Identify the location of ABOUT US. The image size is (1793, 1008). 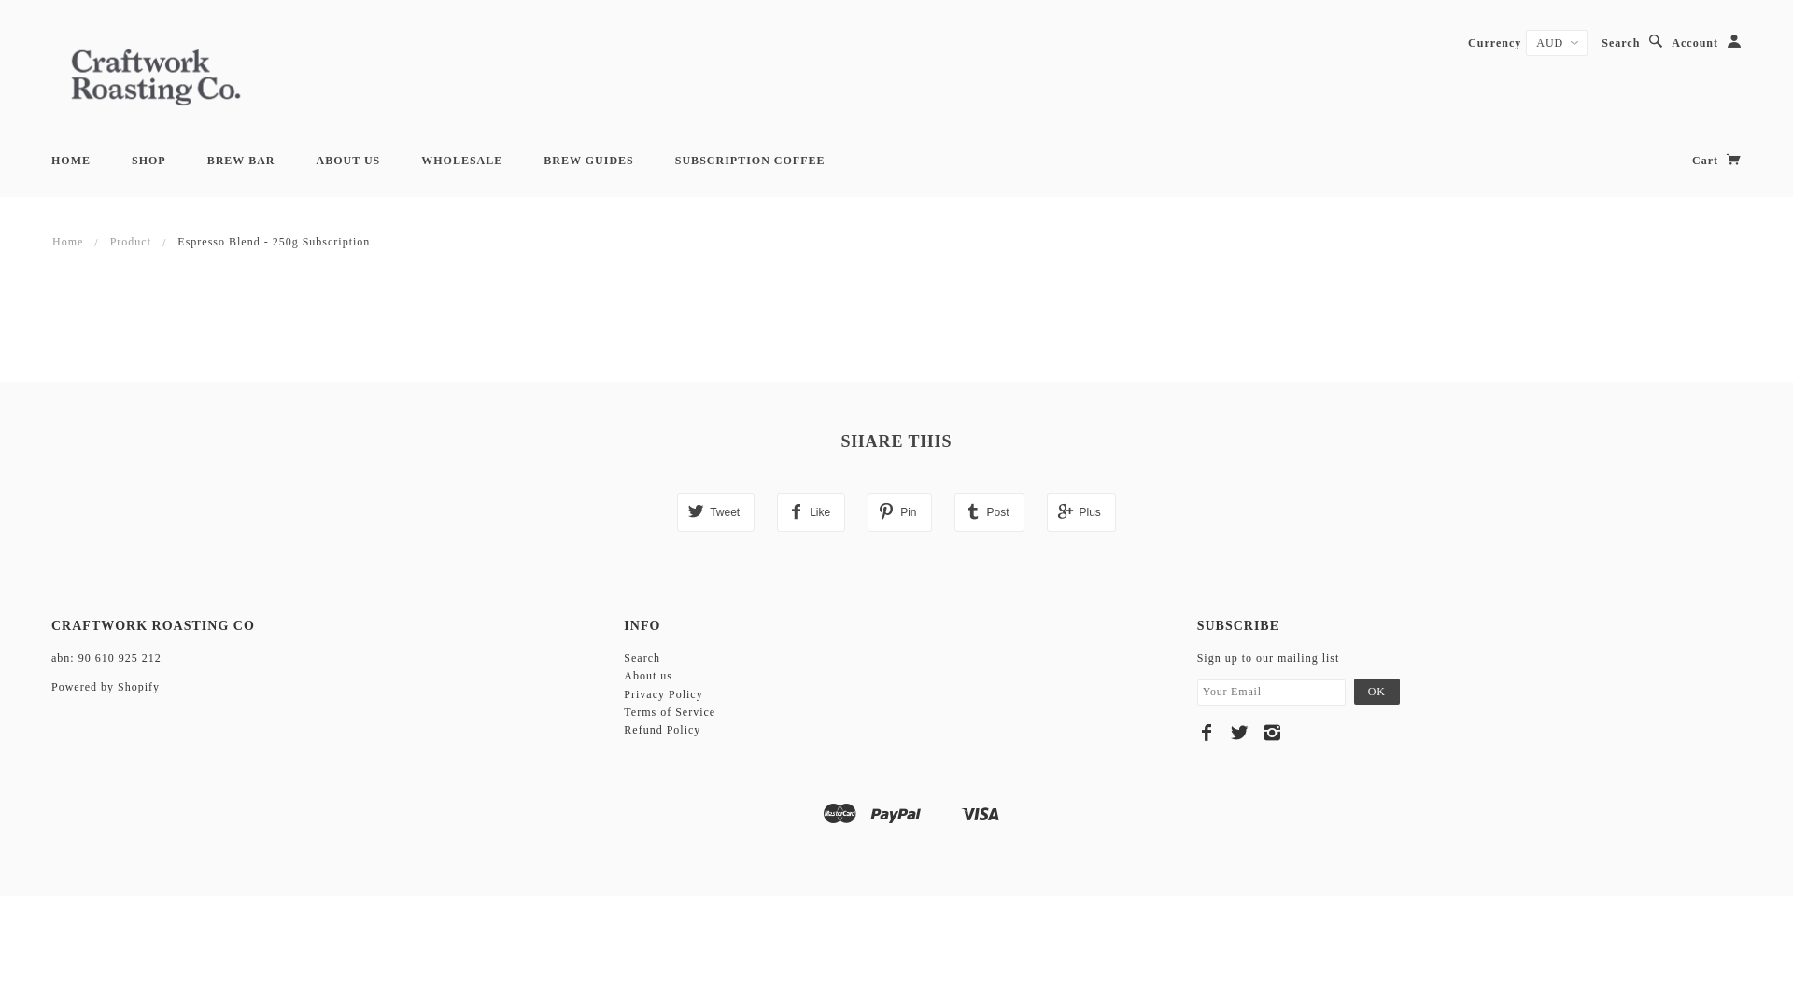
(347, 161).